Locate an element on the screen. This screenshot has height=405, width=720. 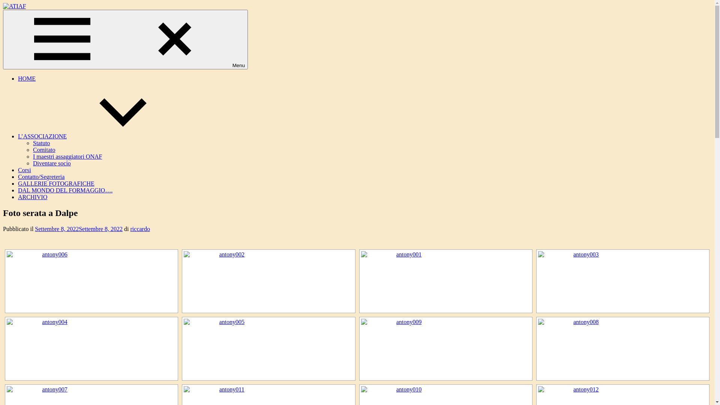
HOME is located at coordinates (27, 79).